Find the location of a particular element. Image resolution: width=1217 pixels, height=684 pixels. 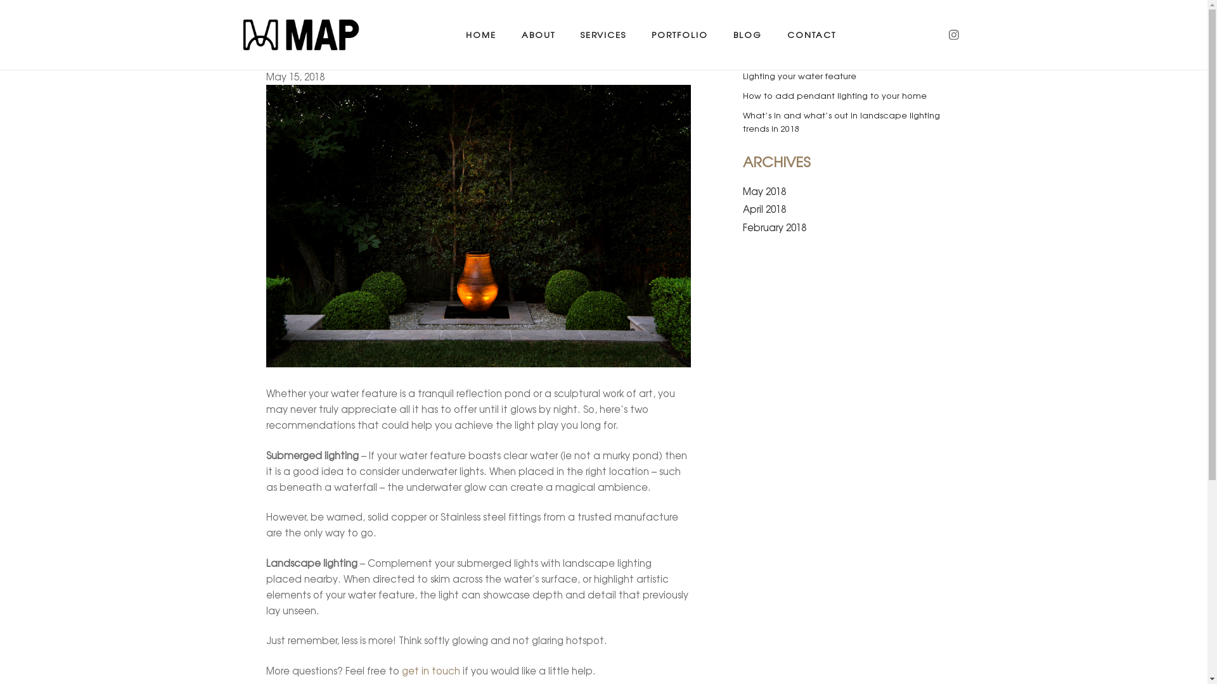

Instagram is located at coordinates (953, 35).